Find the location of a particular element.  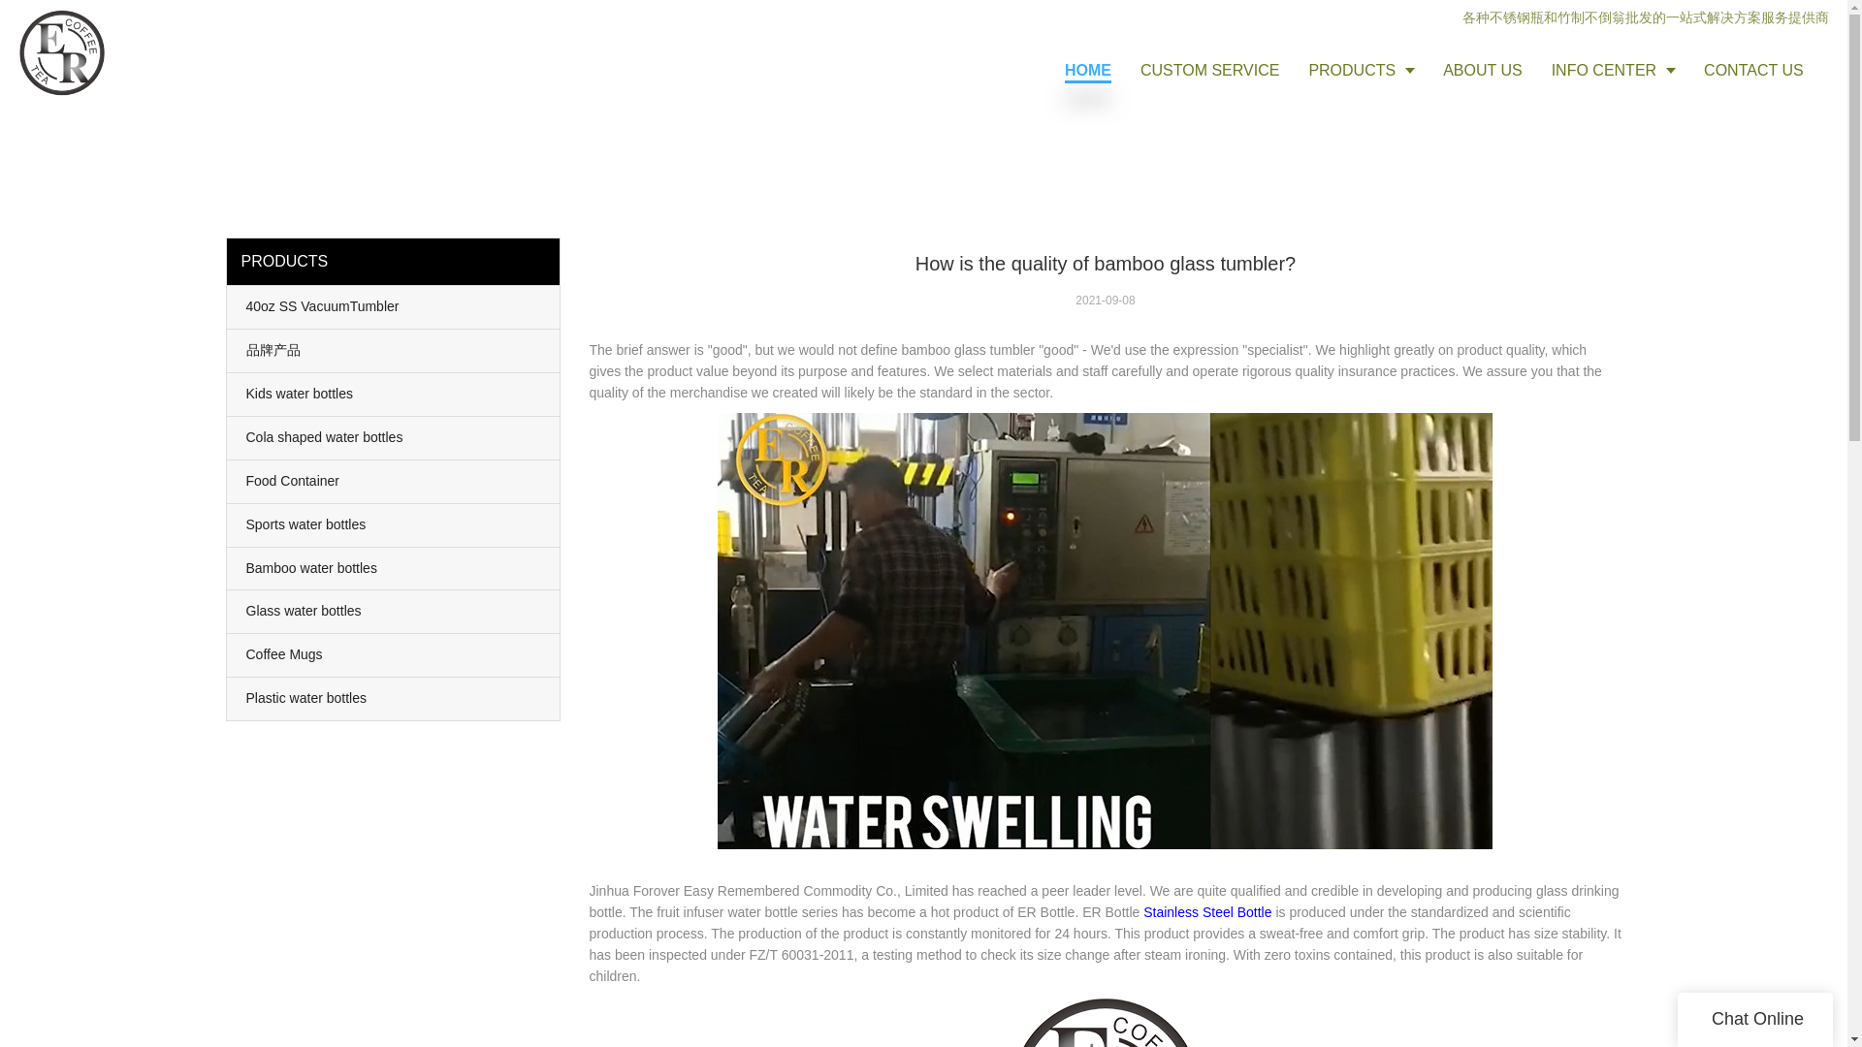

CUSTOM SERVICE is located at coordinates (1210, 70).